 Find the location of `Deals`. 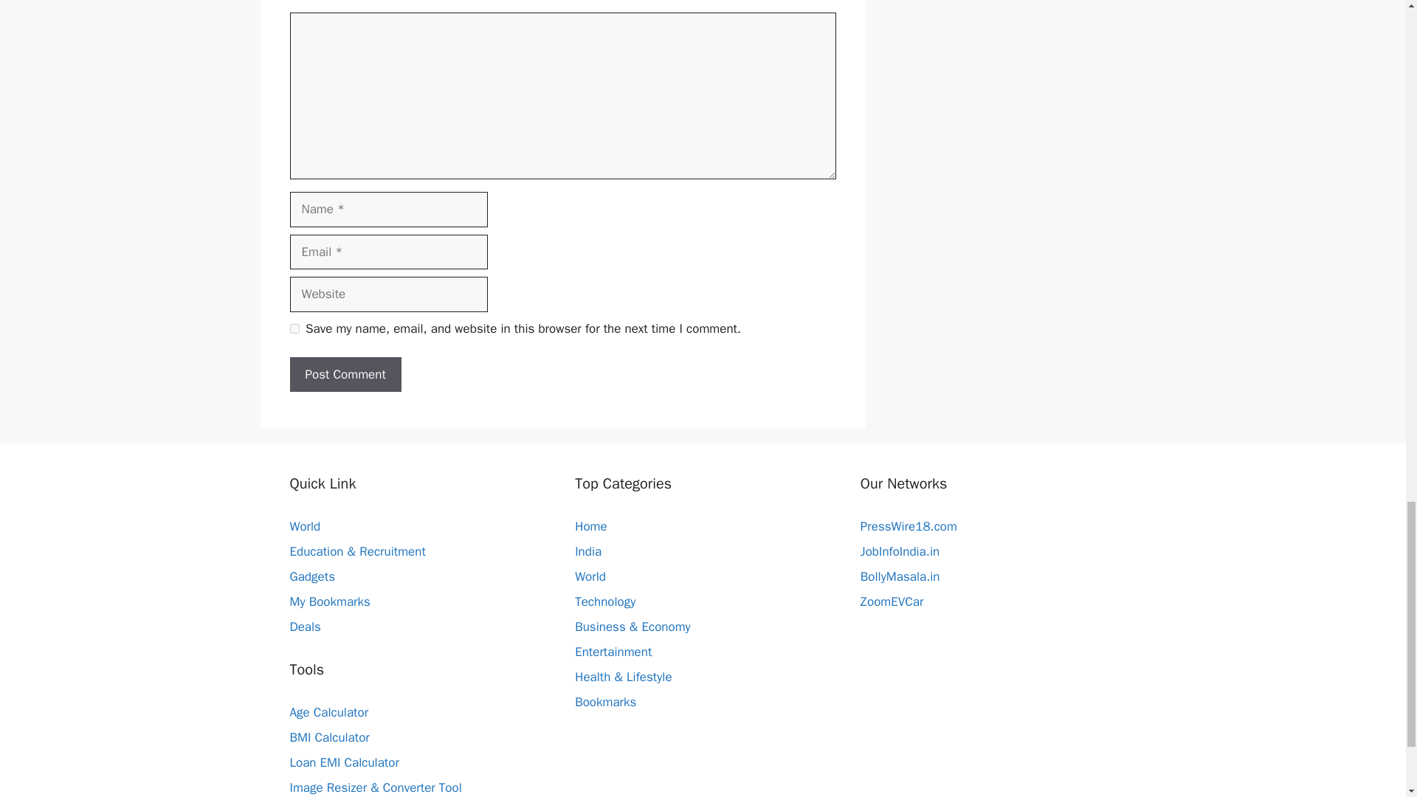

Deals is located at coordinates (304, 627).